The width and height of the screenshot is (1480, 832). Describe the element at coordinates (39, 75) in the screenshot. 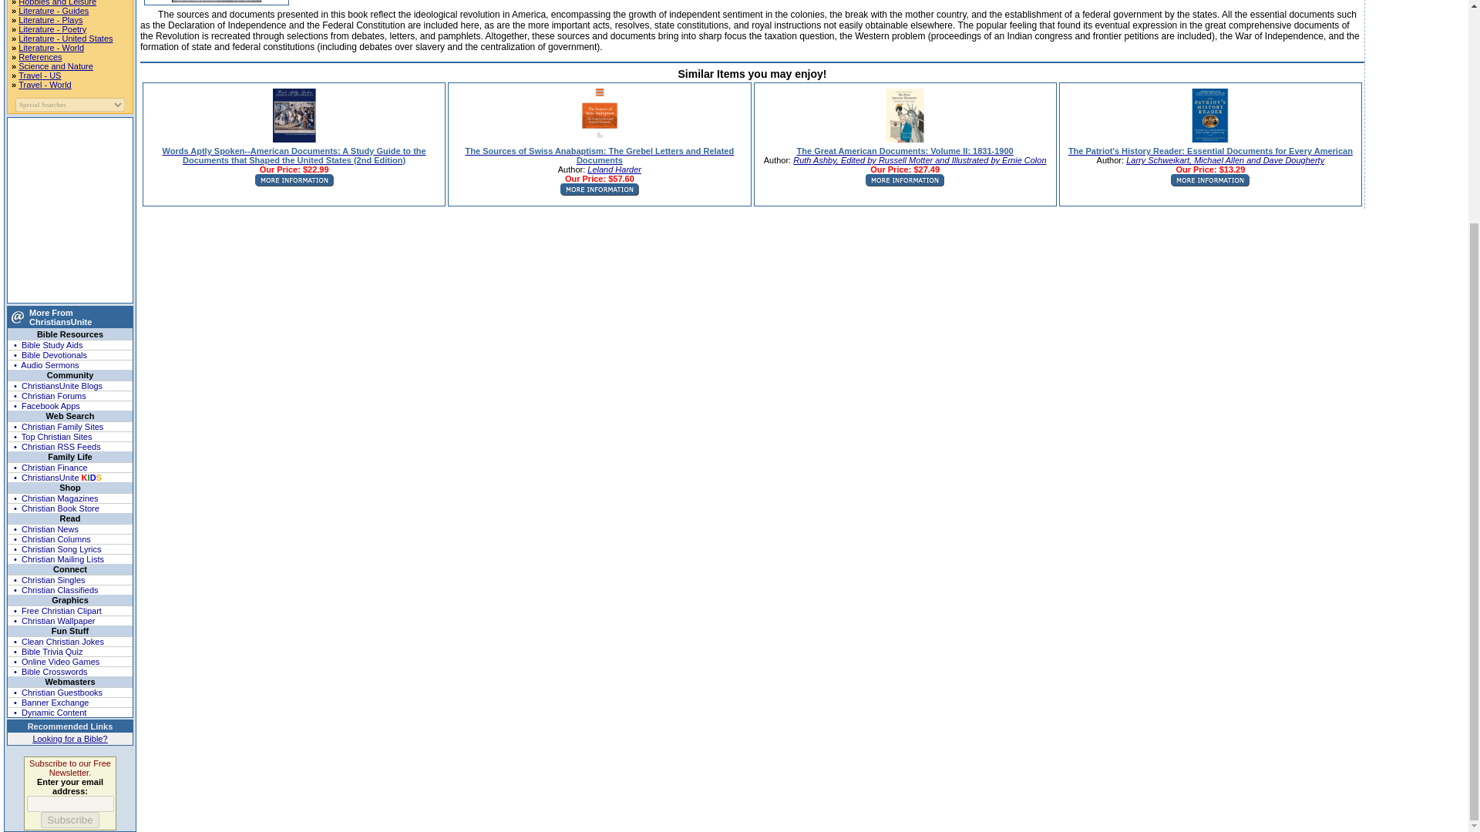

I see `Travel - US` at that location.